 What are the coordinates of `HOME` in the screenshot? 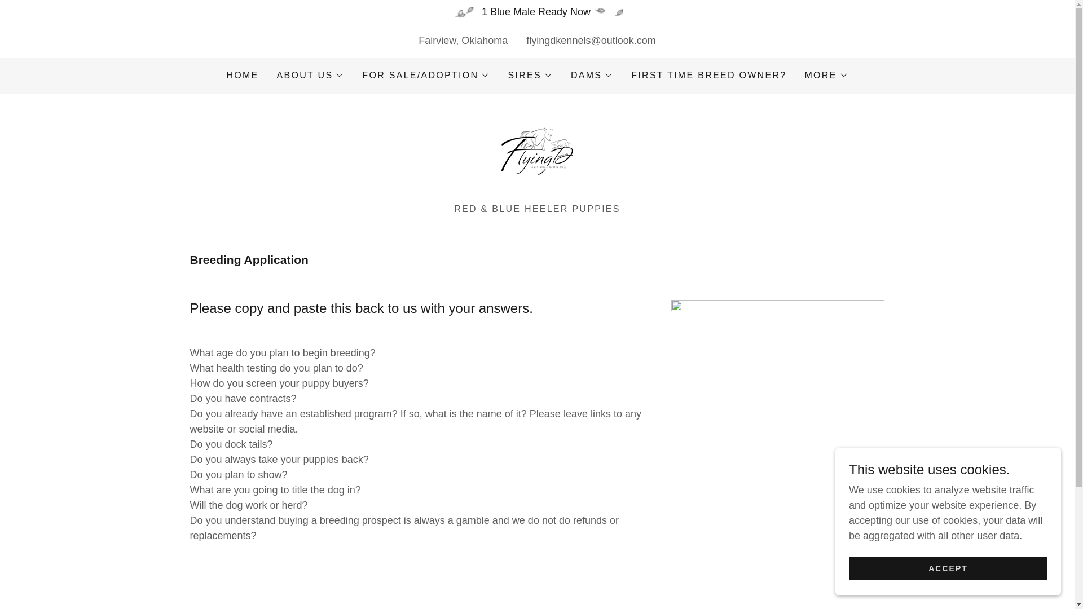 It's located at (243, 76).